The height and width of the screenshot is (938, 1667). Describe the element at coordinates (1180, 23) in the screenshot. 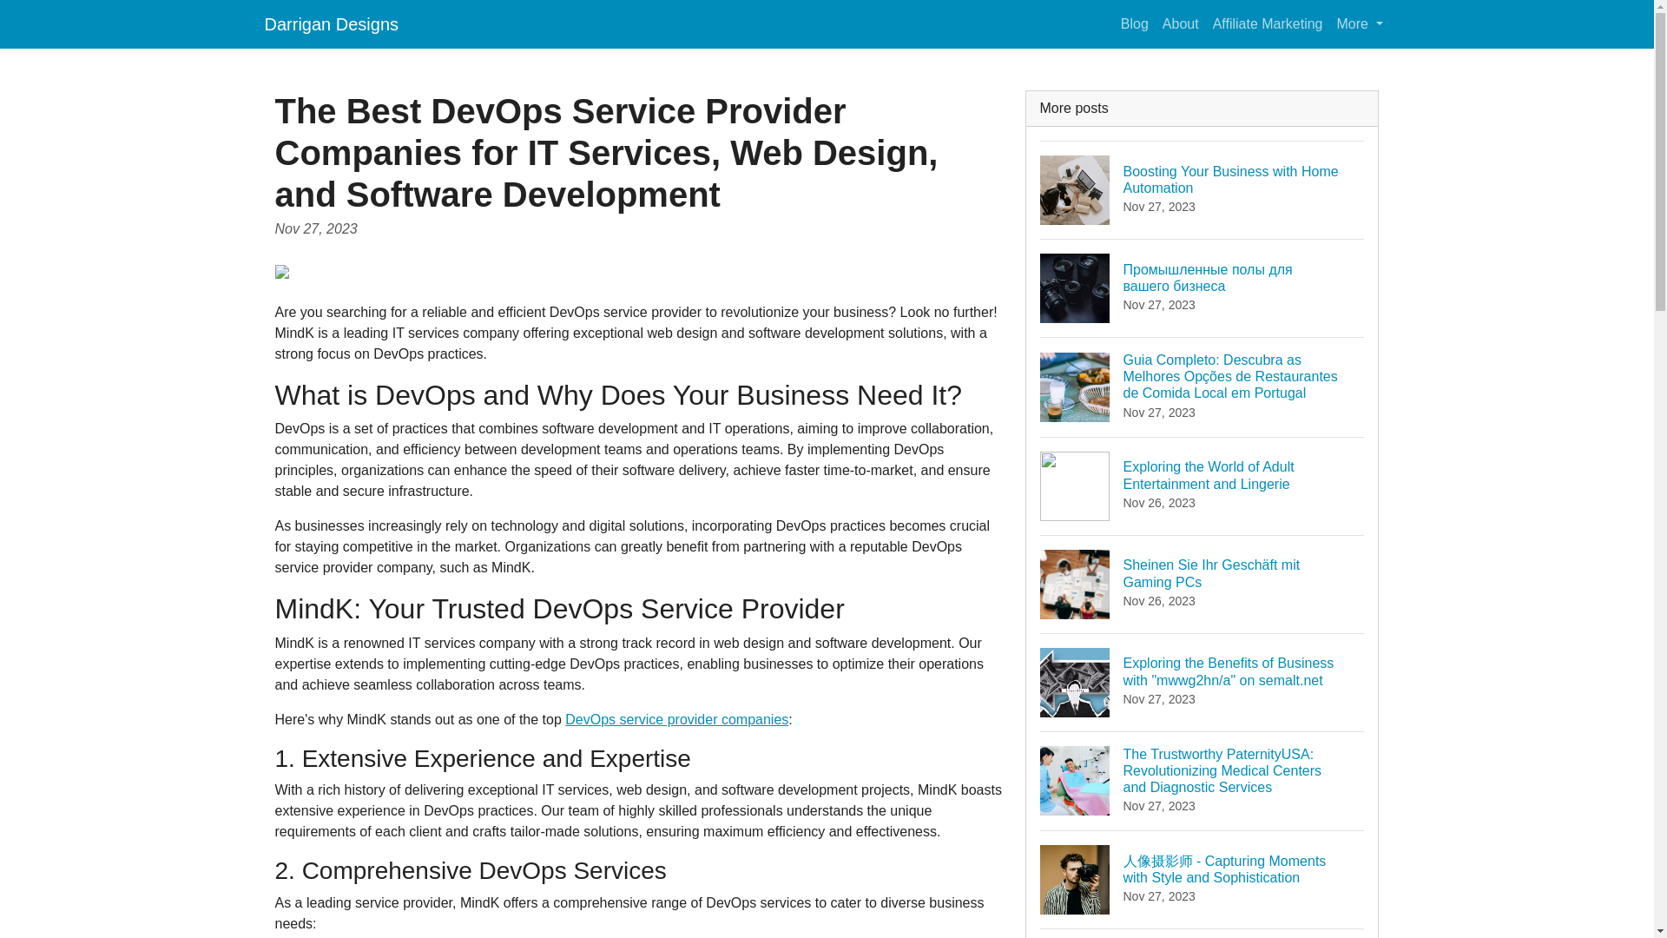

I see `About` at that location.